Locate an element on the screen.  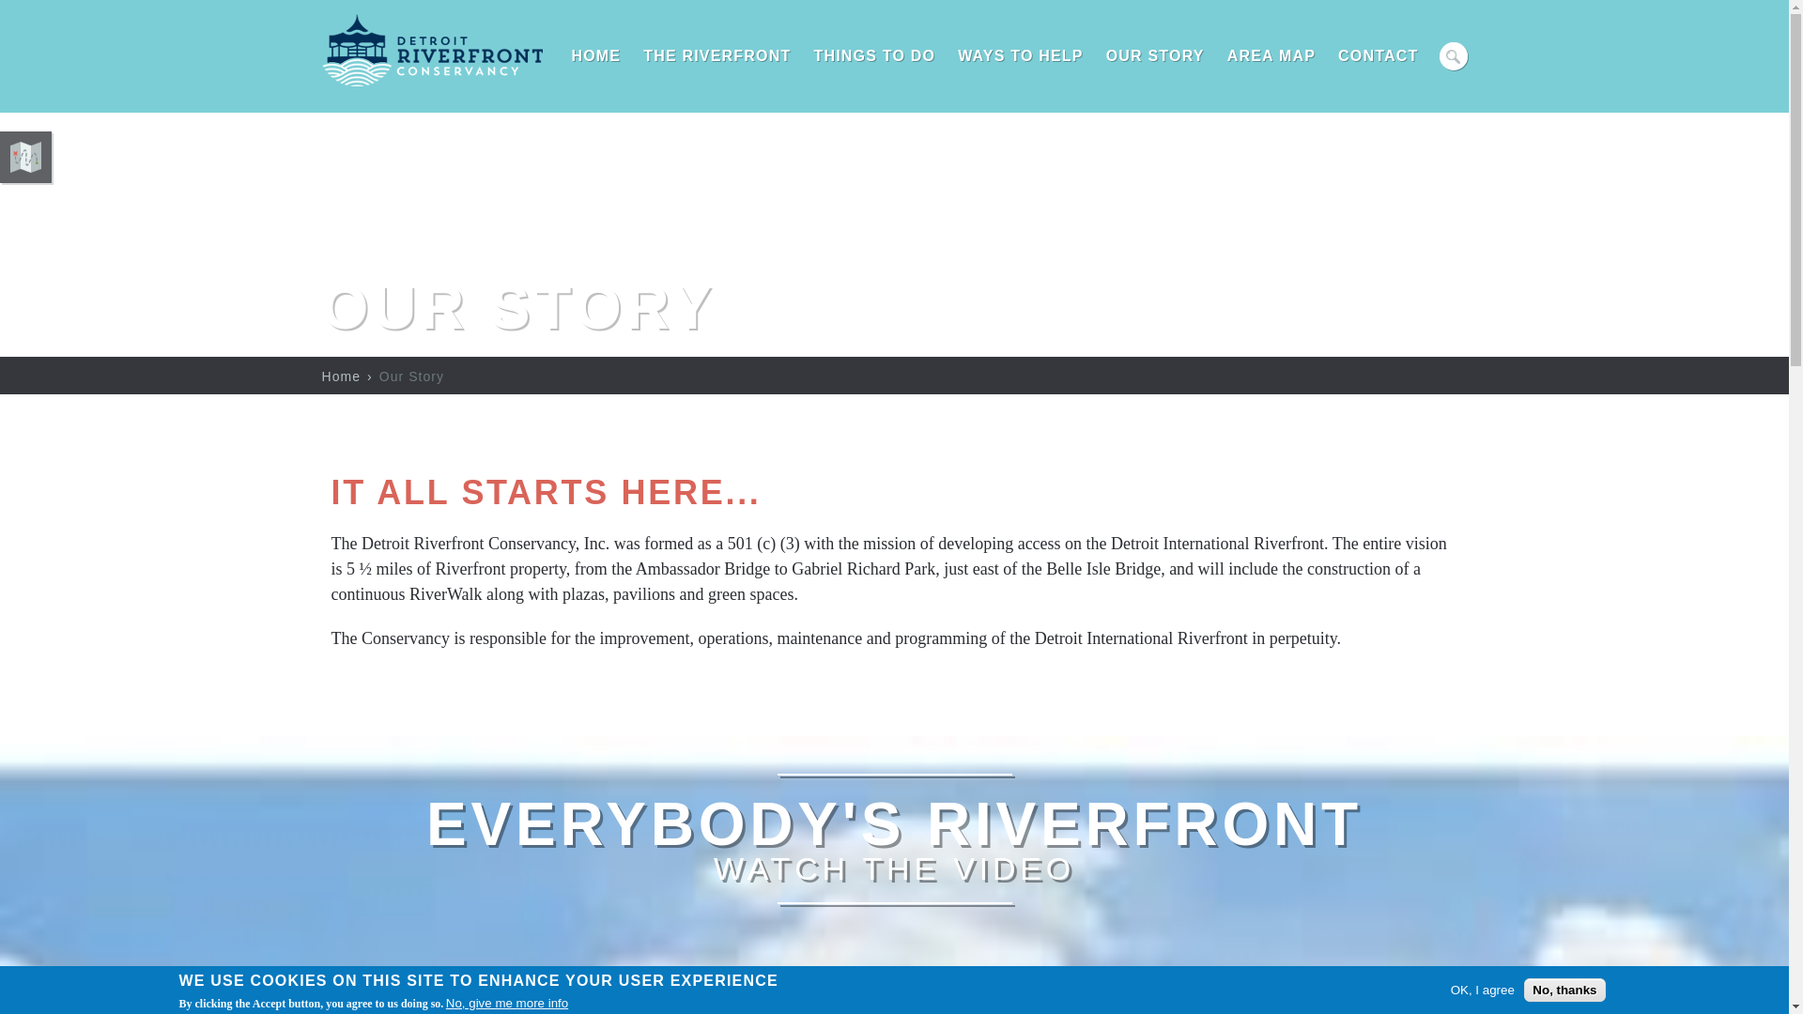
THINGS TO DO is located at coordinates (874, 56).